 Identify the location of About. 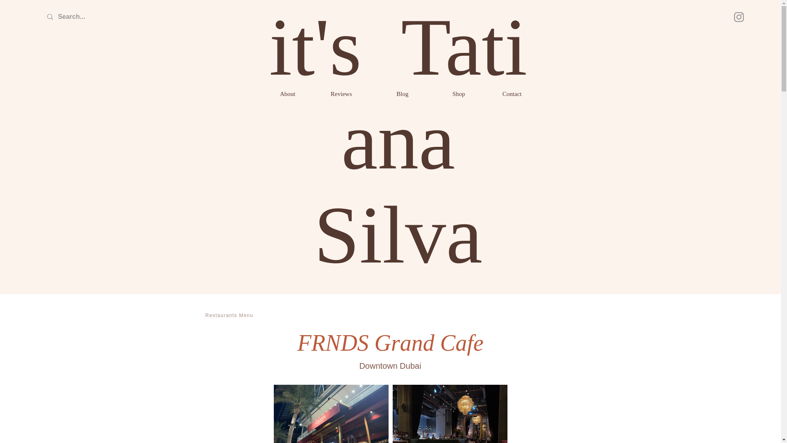
(273, 94).